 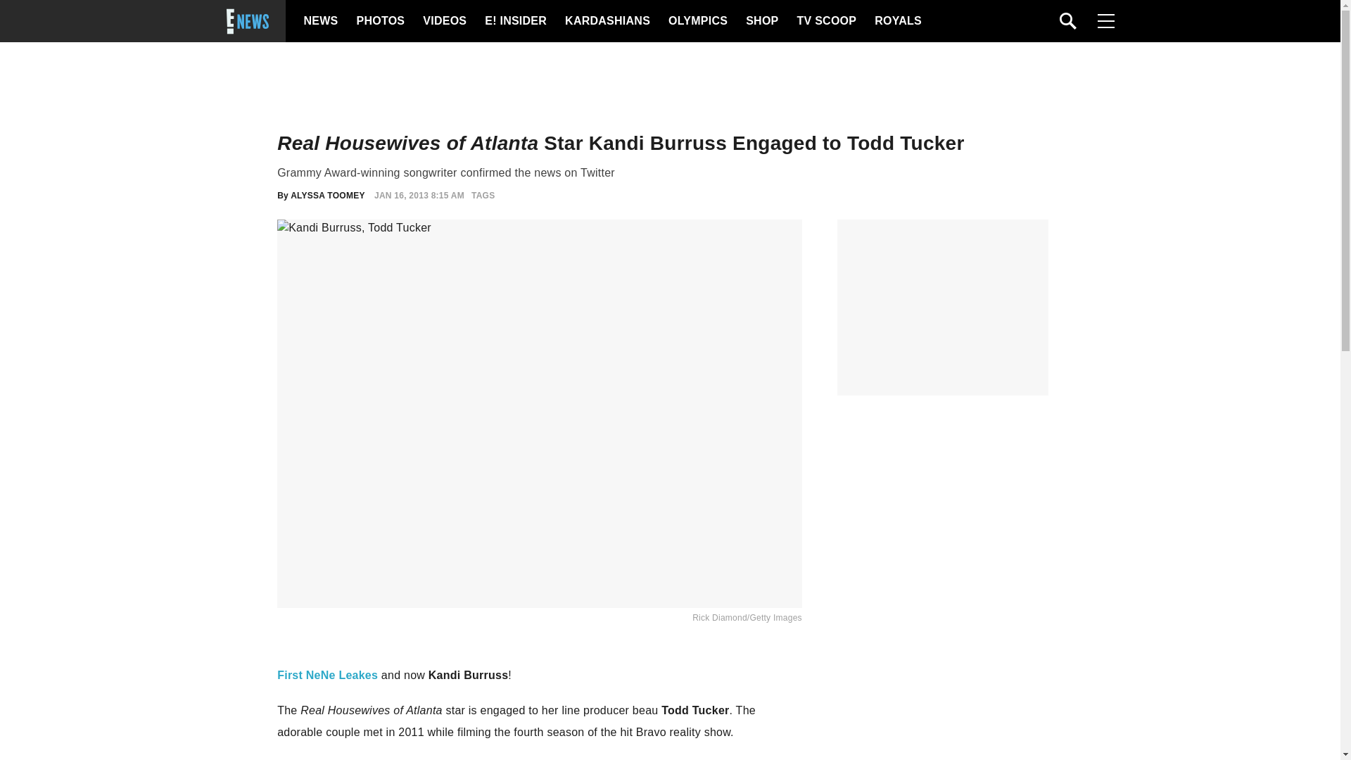 I want to click on ROYALS, so click(x=896, y=21).